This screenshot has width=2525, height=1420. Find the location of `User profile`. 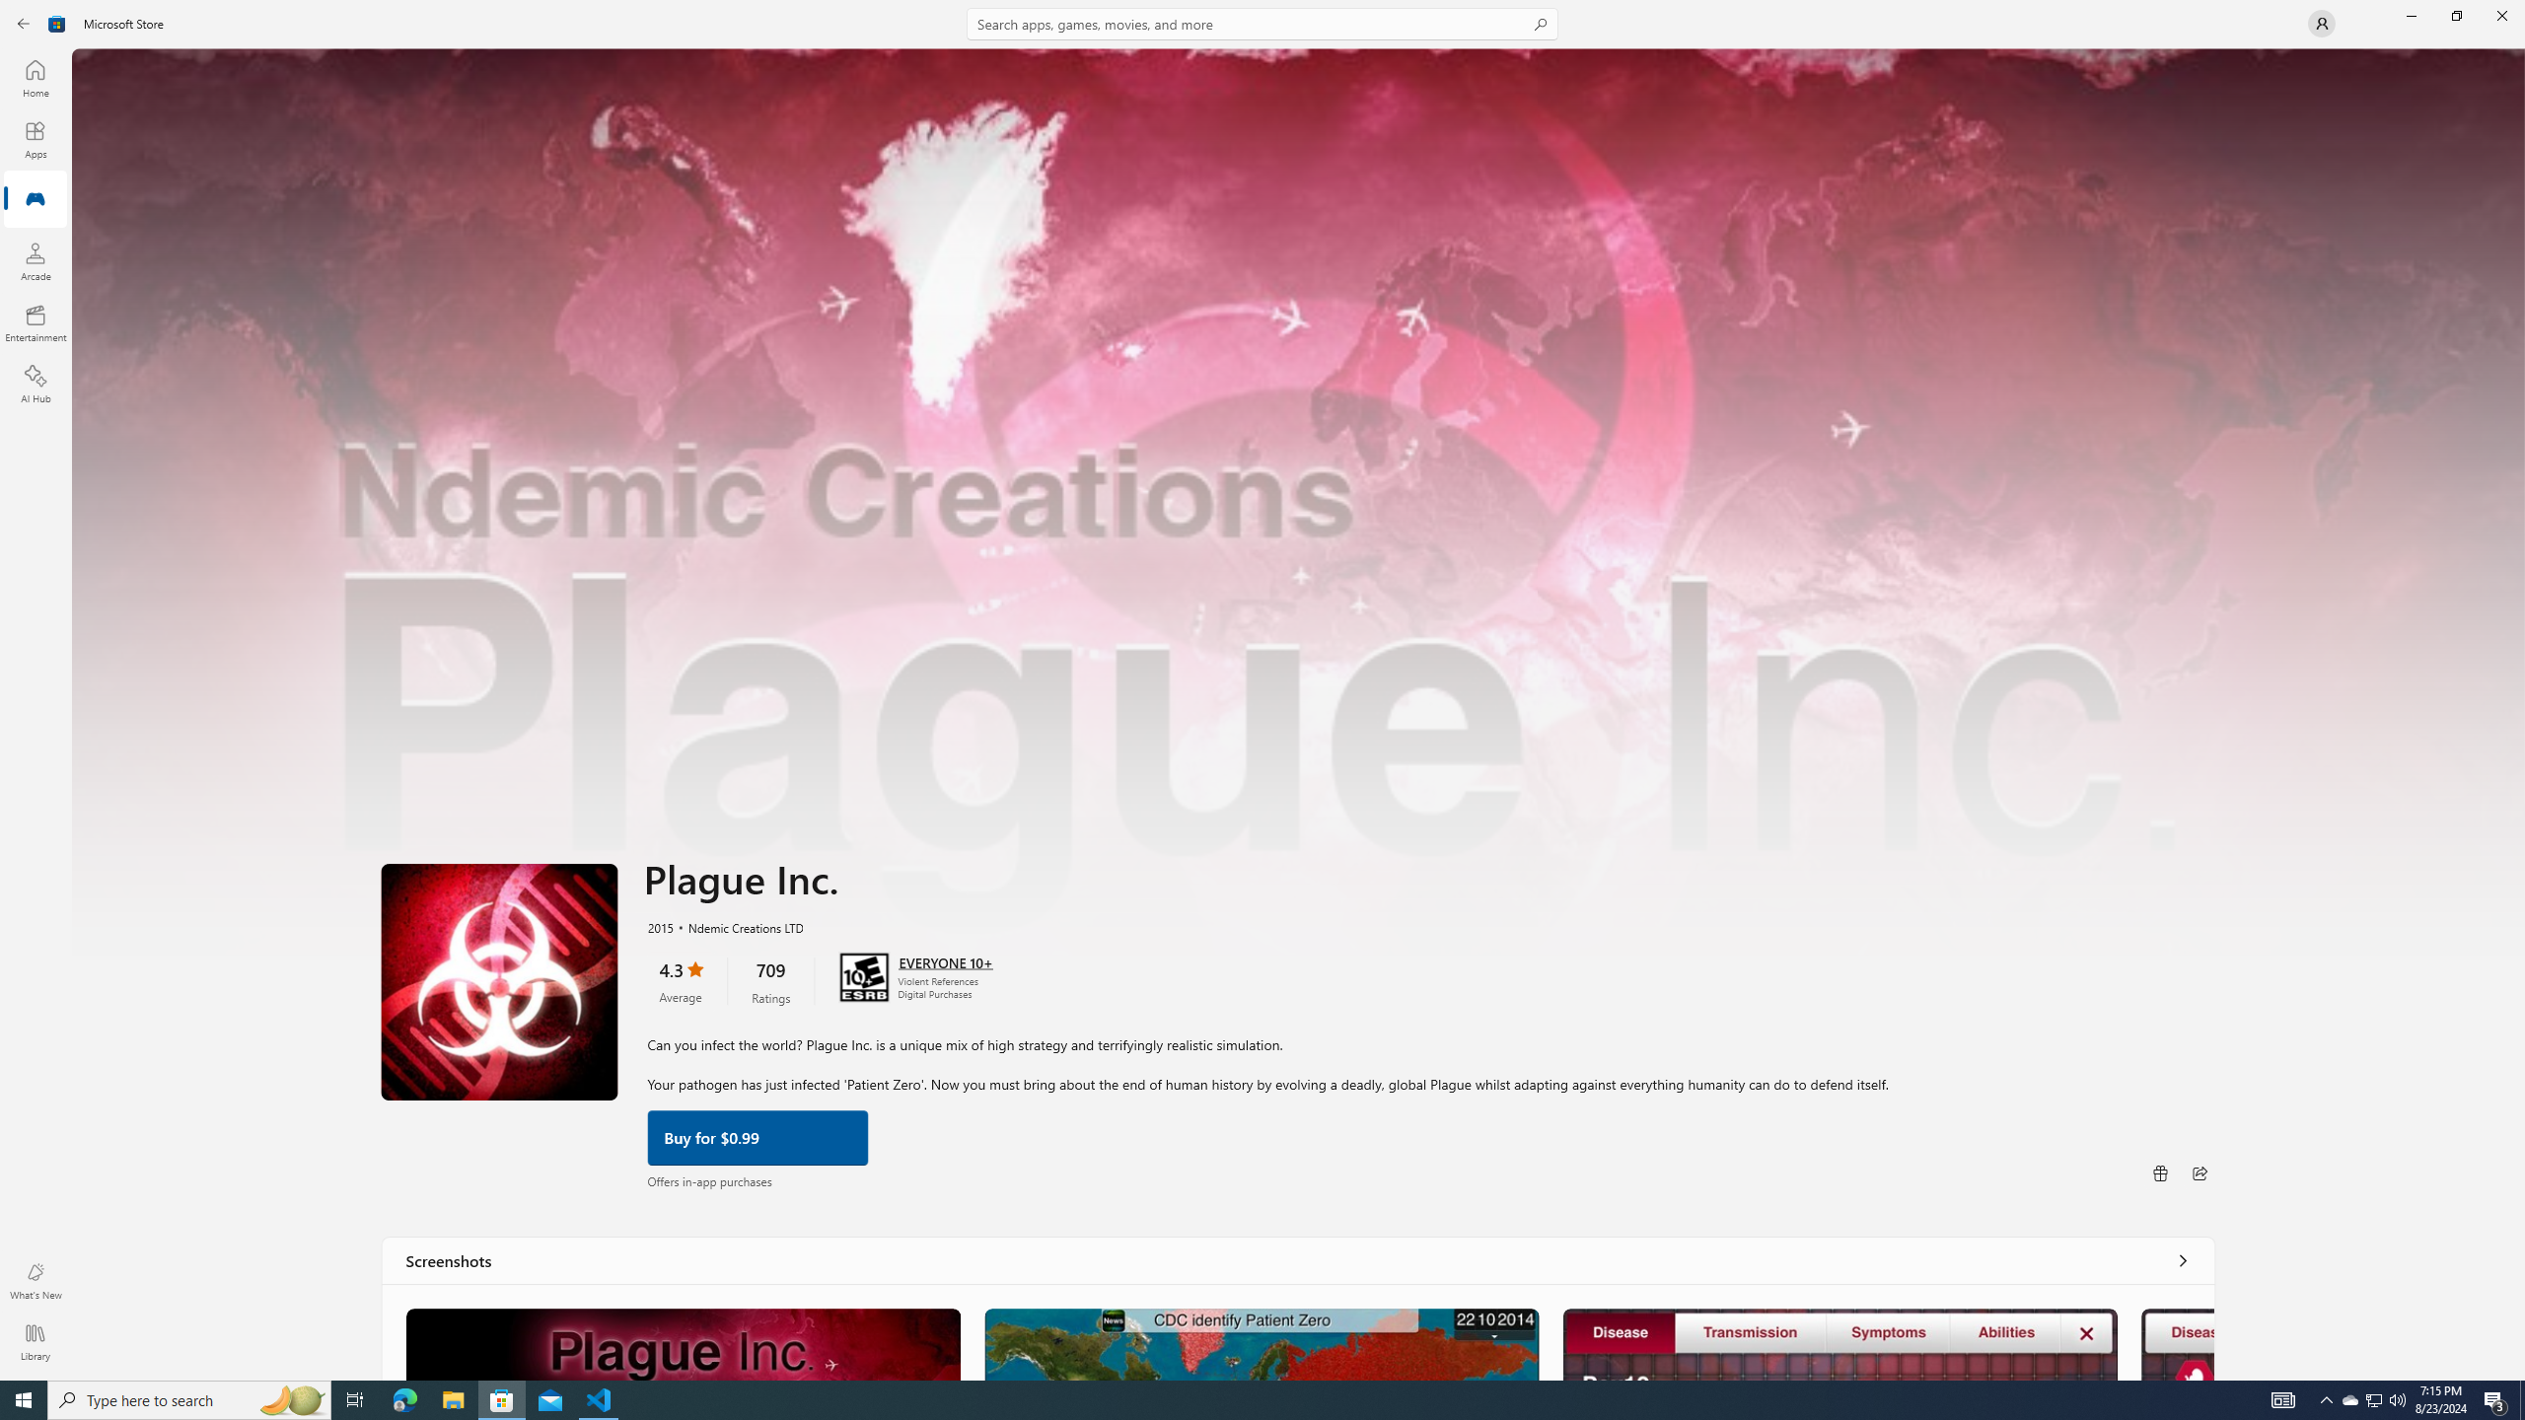

User profile is located at coordinates (2322, 24).